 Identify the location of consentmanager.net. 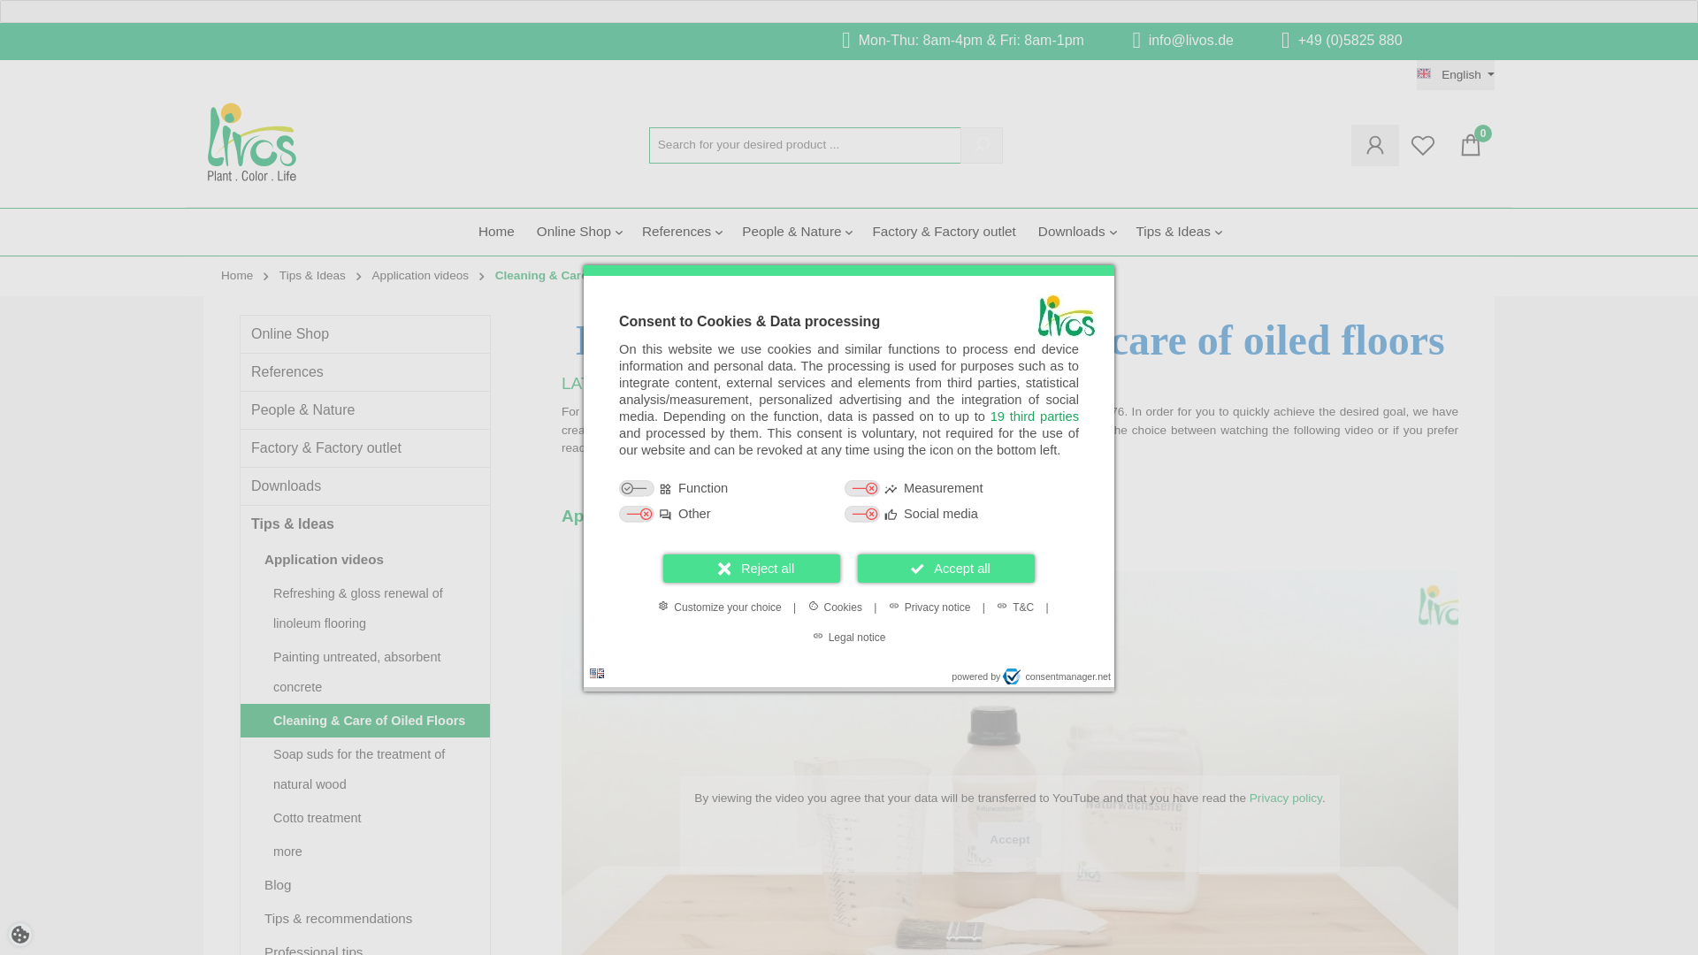
(1056, 676).